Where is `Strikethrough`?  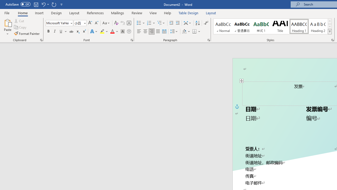 Strikethrough is located at coordinates (71, 32).